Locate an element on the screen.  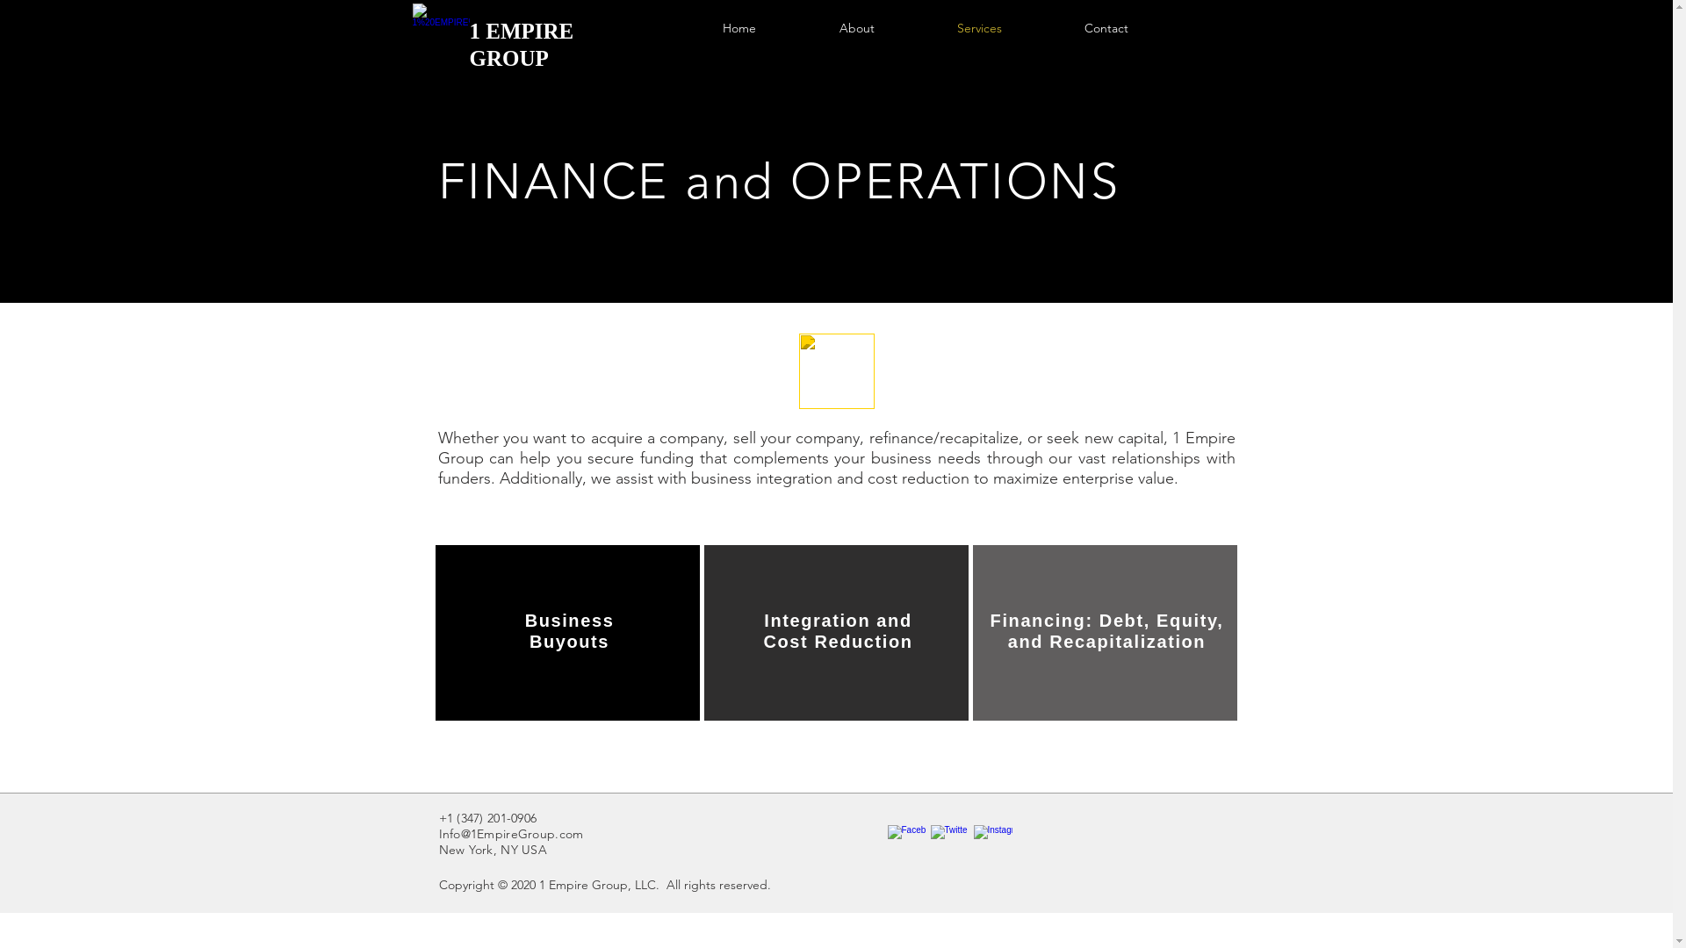
Contact is located at coordinates (1106, 28).